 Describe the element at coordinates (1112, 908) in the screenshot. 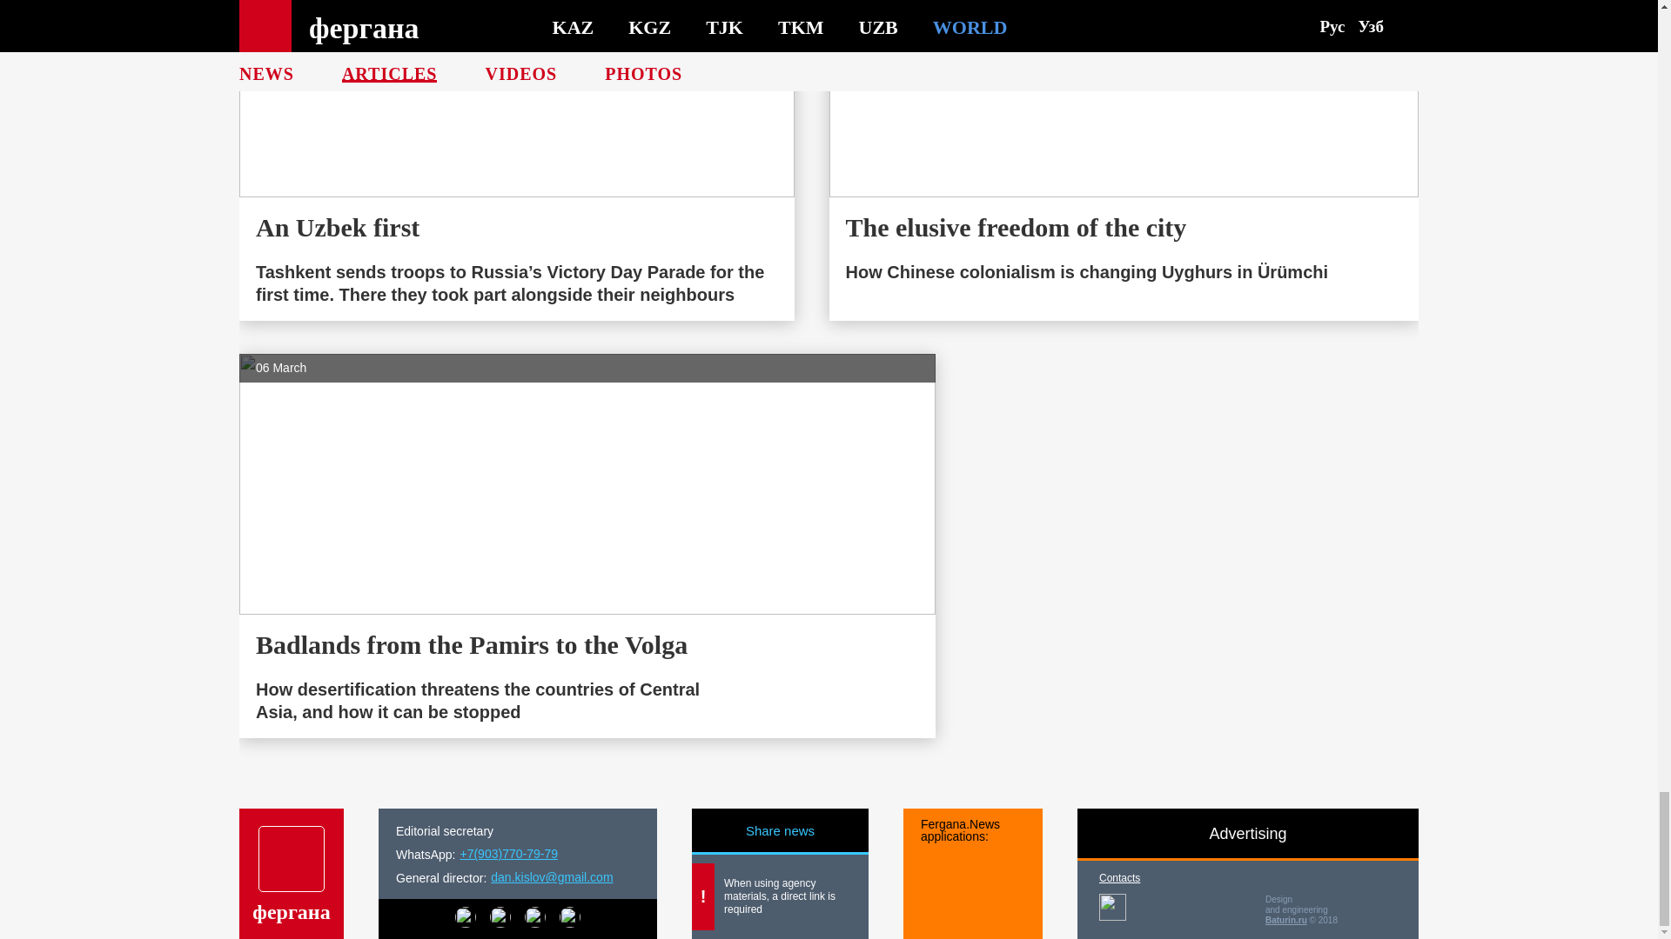

I see `LiveInternet` at that location.